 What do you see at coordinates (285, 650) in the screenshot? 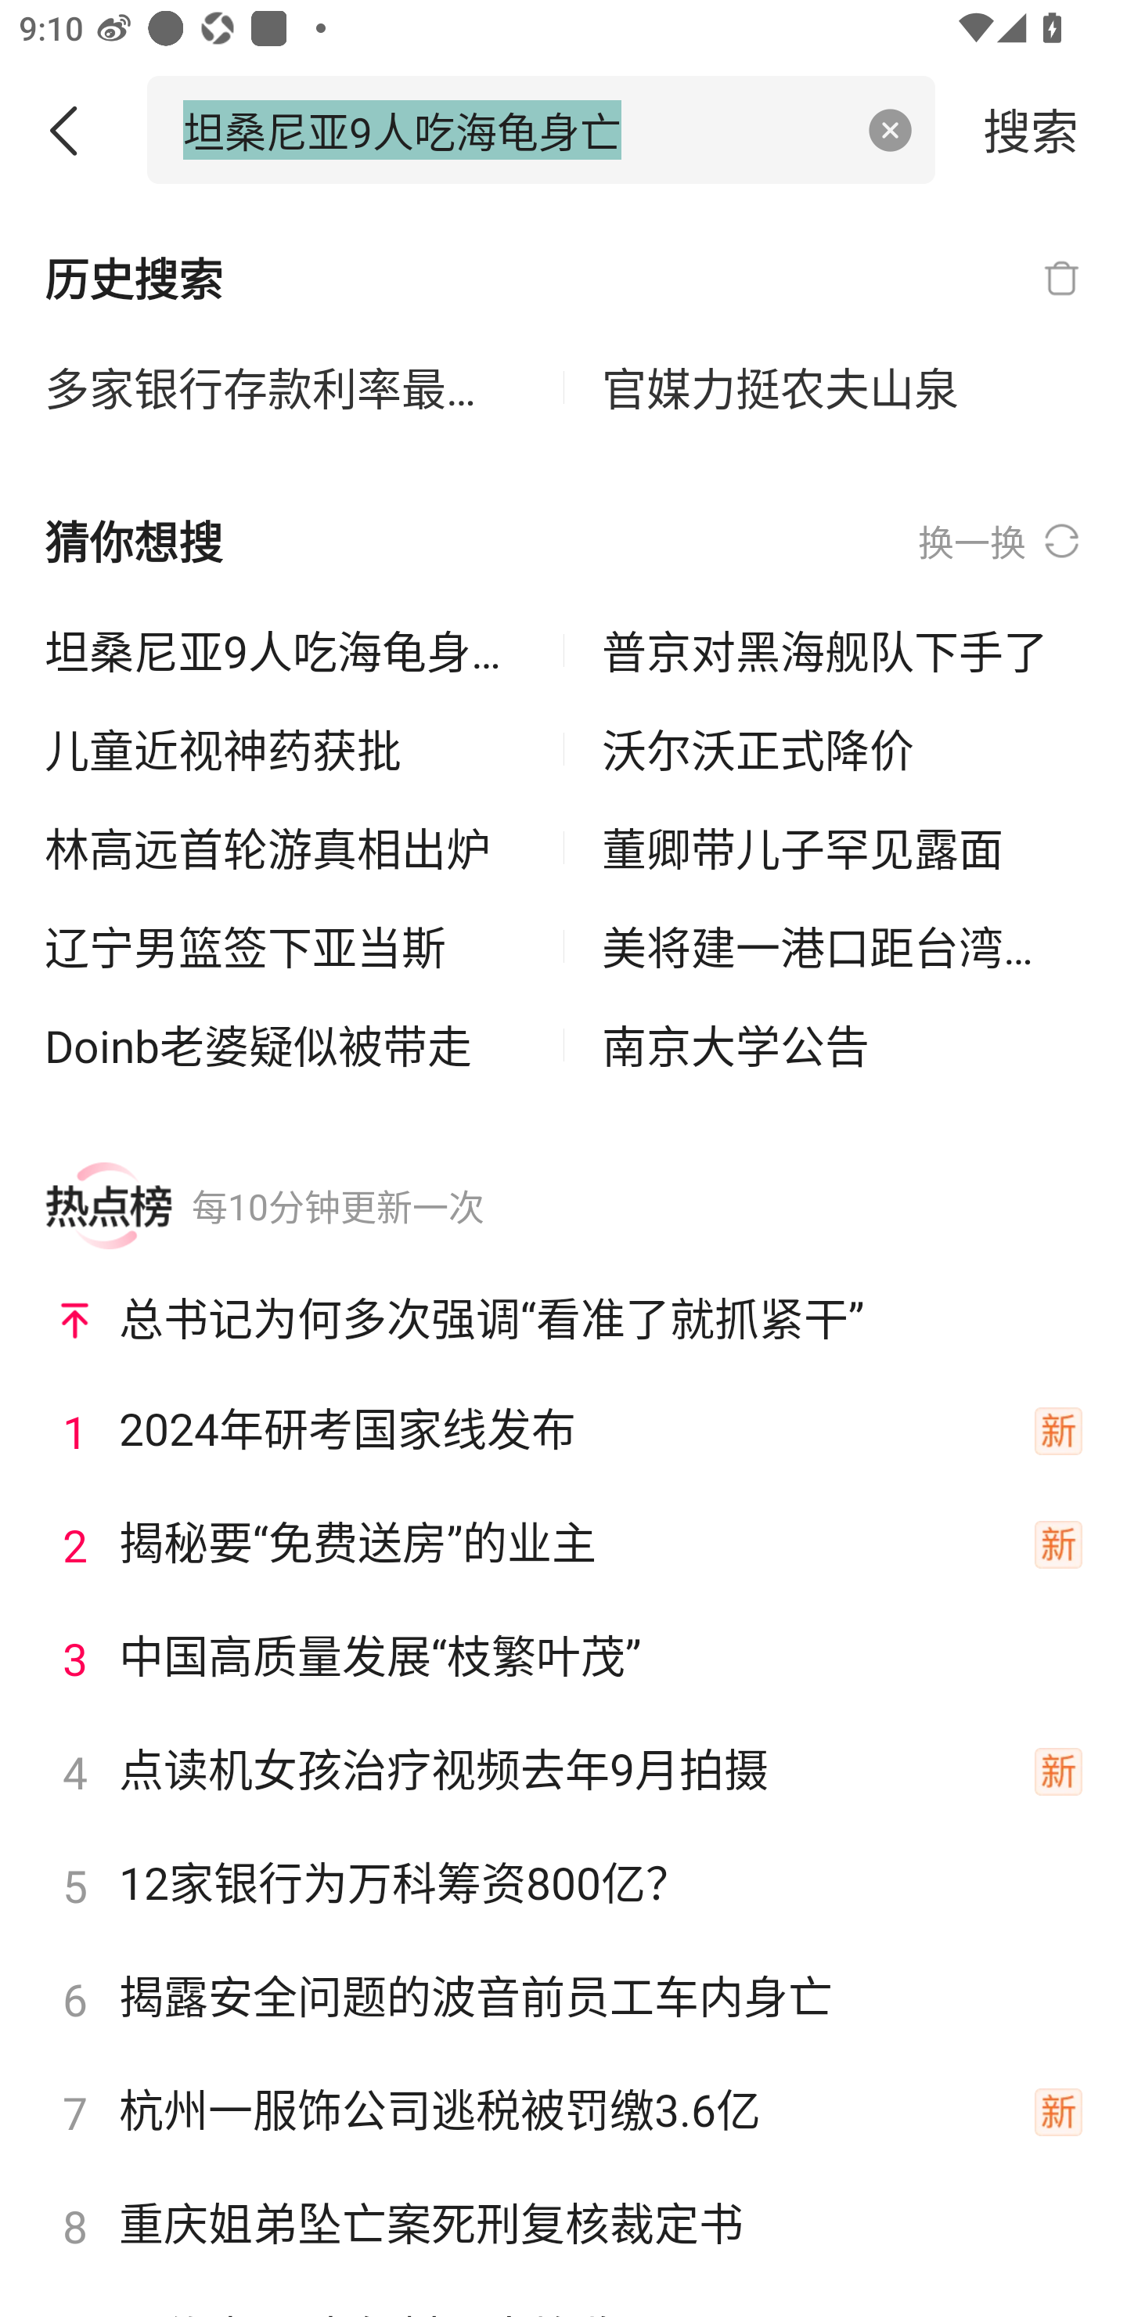
I see `坦桑尼亚9人吃海龟身亡` at bounding box center [285, 650].